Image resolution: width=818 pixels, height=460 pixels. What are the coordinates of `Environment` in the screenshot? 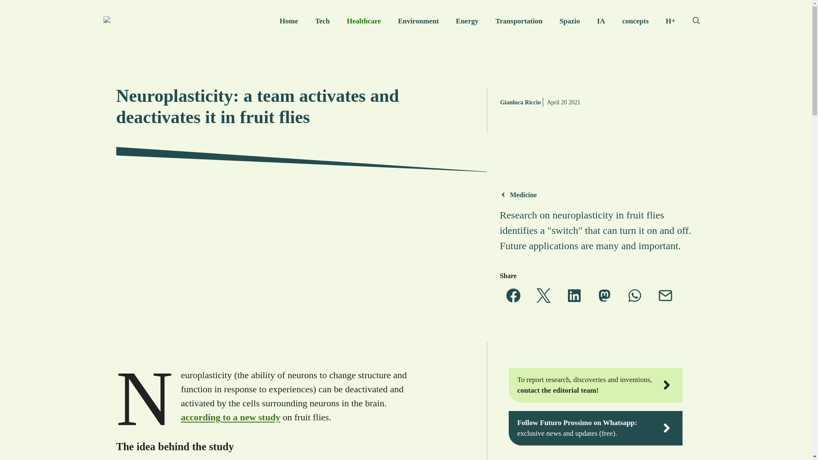 It's located at (418, 21).